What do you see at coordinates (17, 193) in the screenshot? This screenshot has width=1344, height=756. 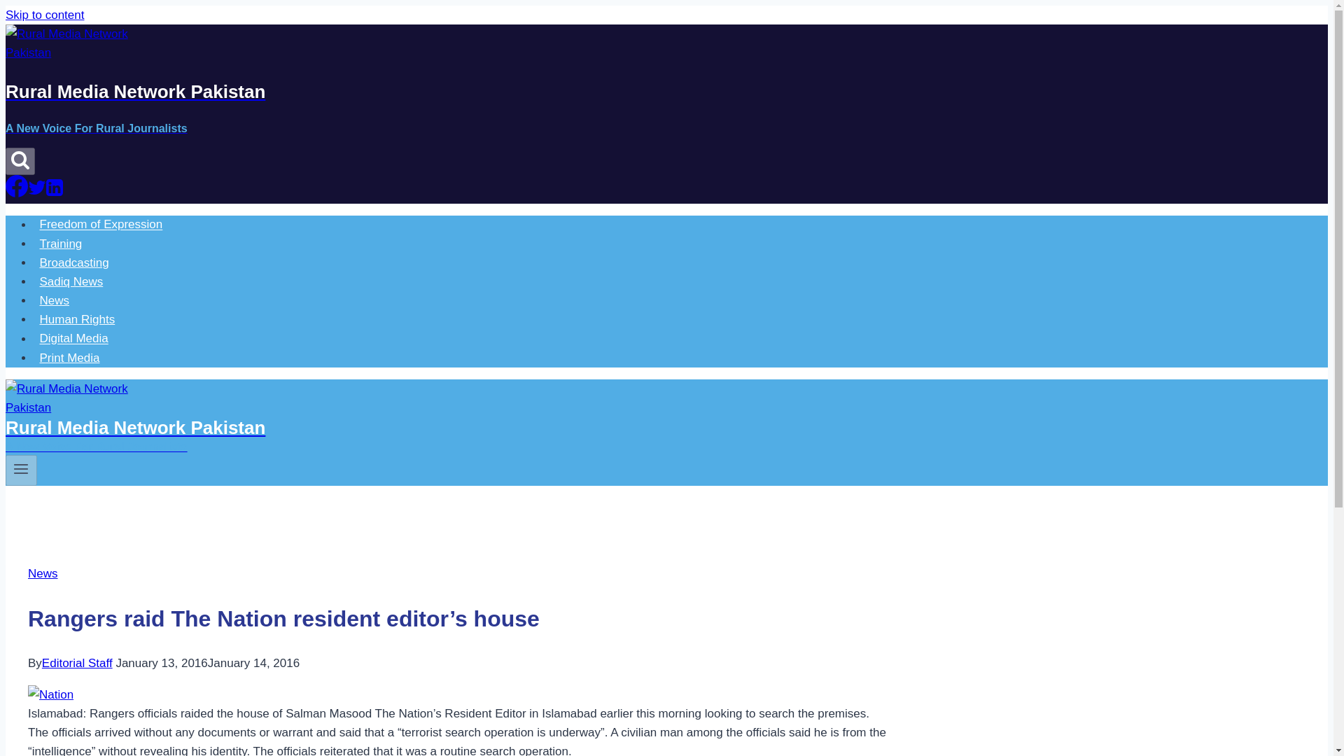 I see `Facebook` at bounding box center [17, 193].